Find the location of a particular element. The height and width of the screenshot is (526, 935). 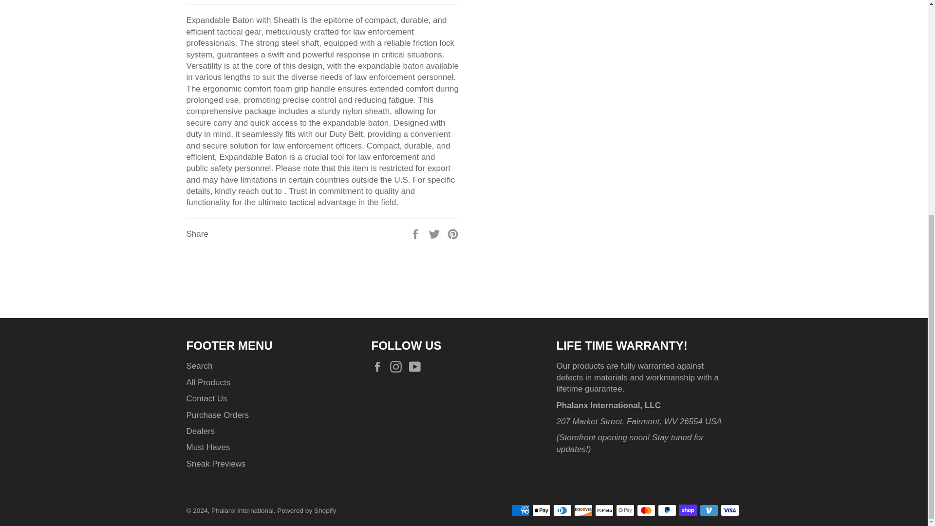

Tweet on Twitter is located at coordinates (435, 234).